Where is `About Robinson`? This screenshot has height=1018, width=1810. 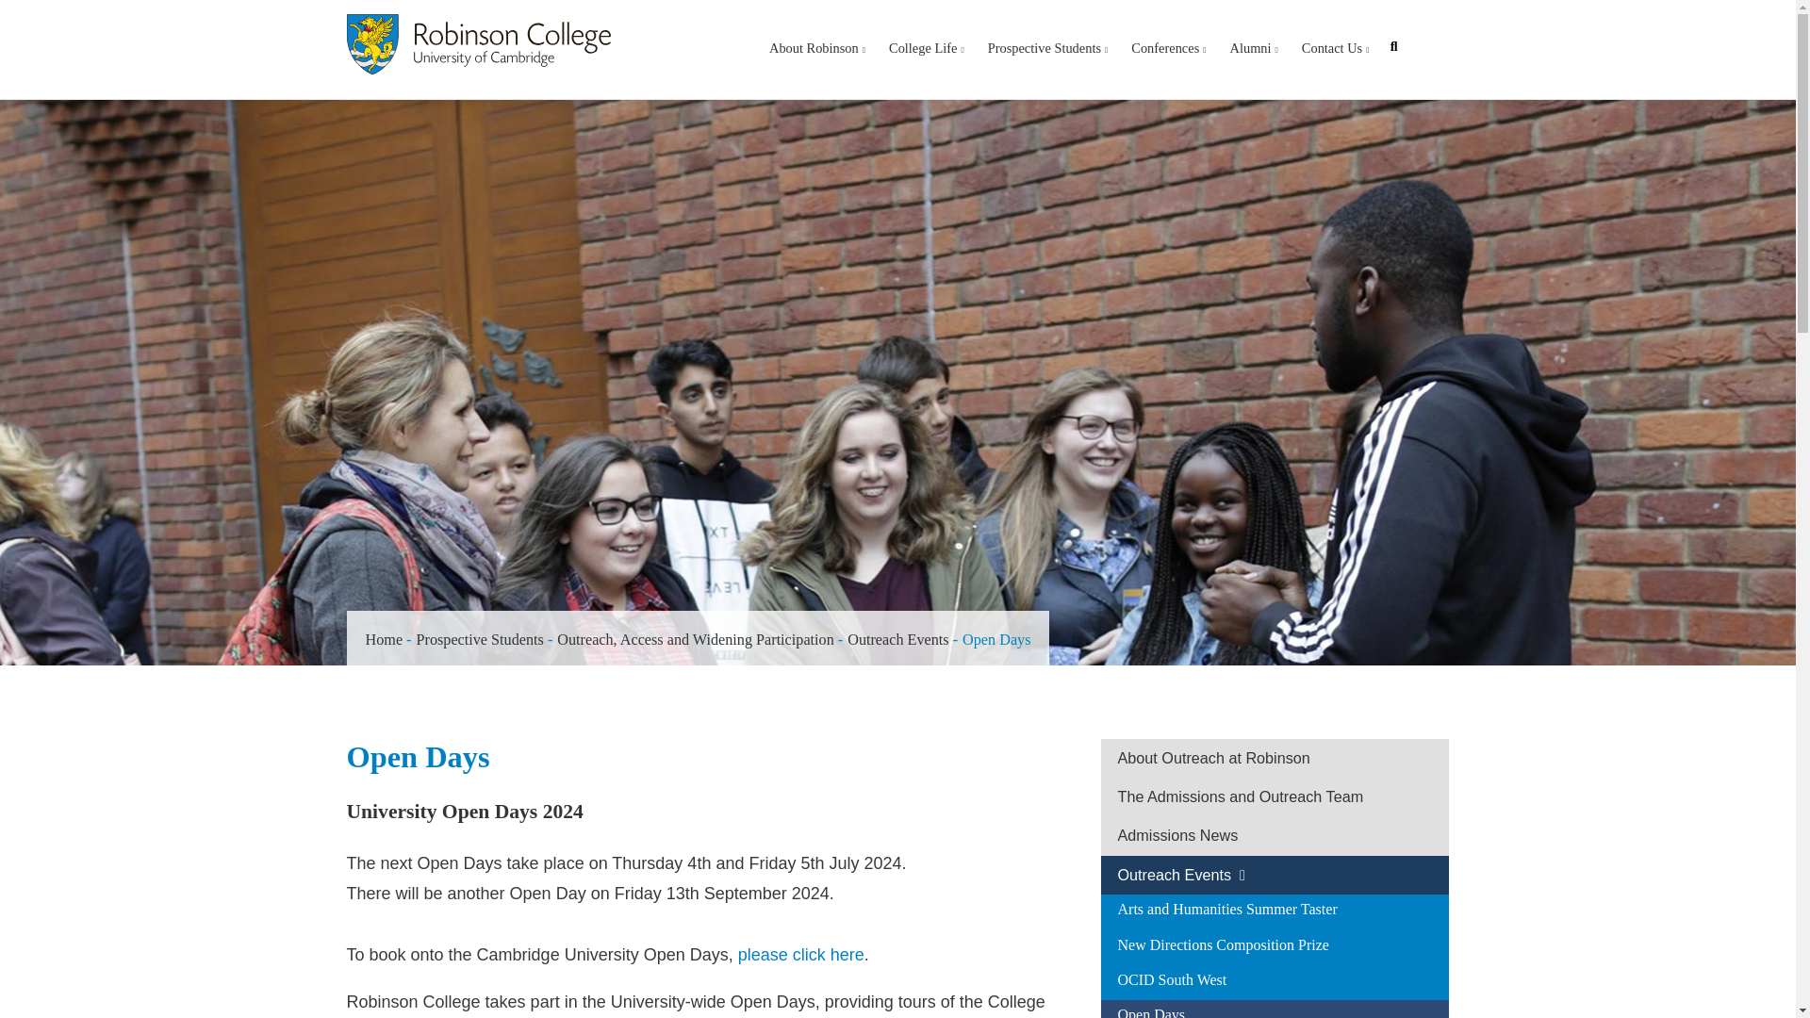 About Robinson is located at coordinates (816, 47).